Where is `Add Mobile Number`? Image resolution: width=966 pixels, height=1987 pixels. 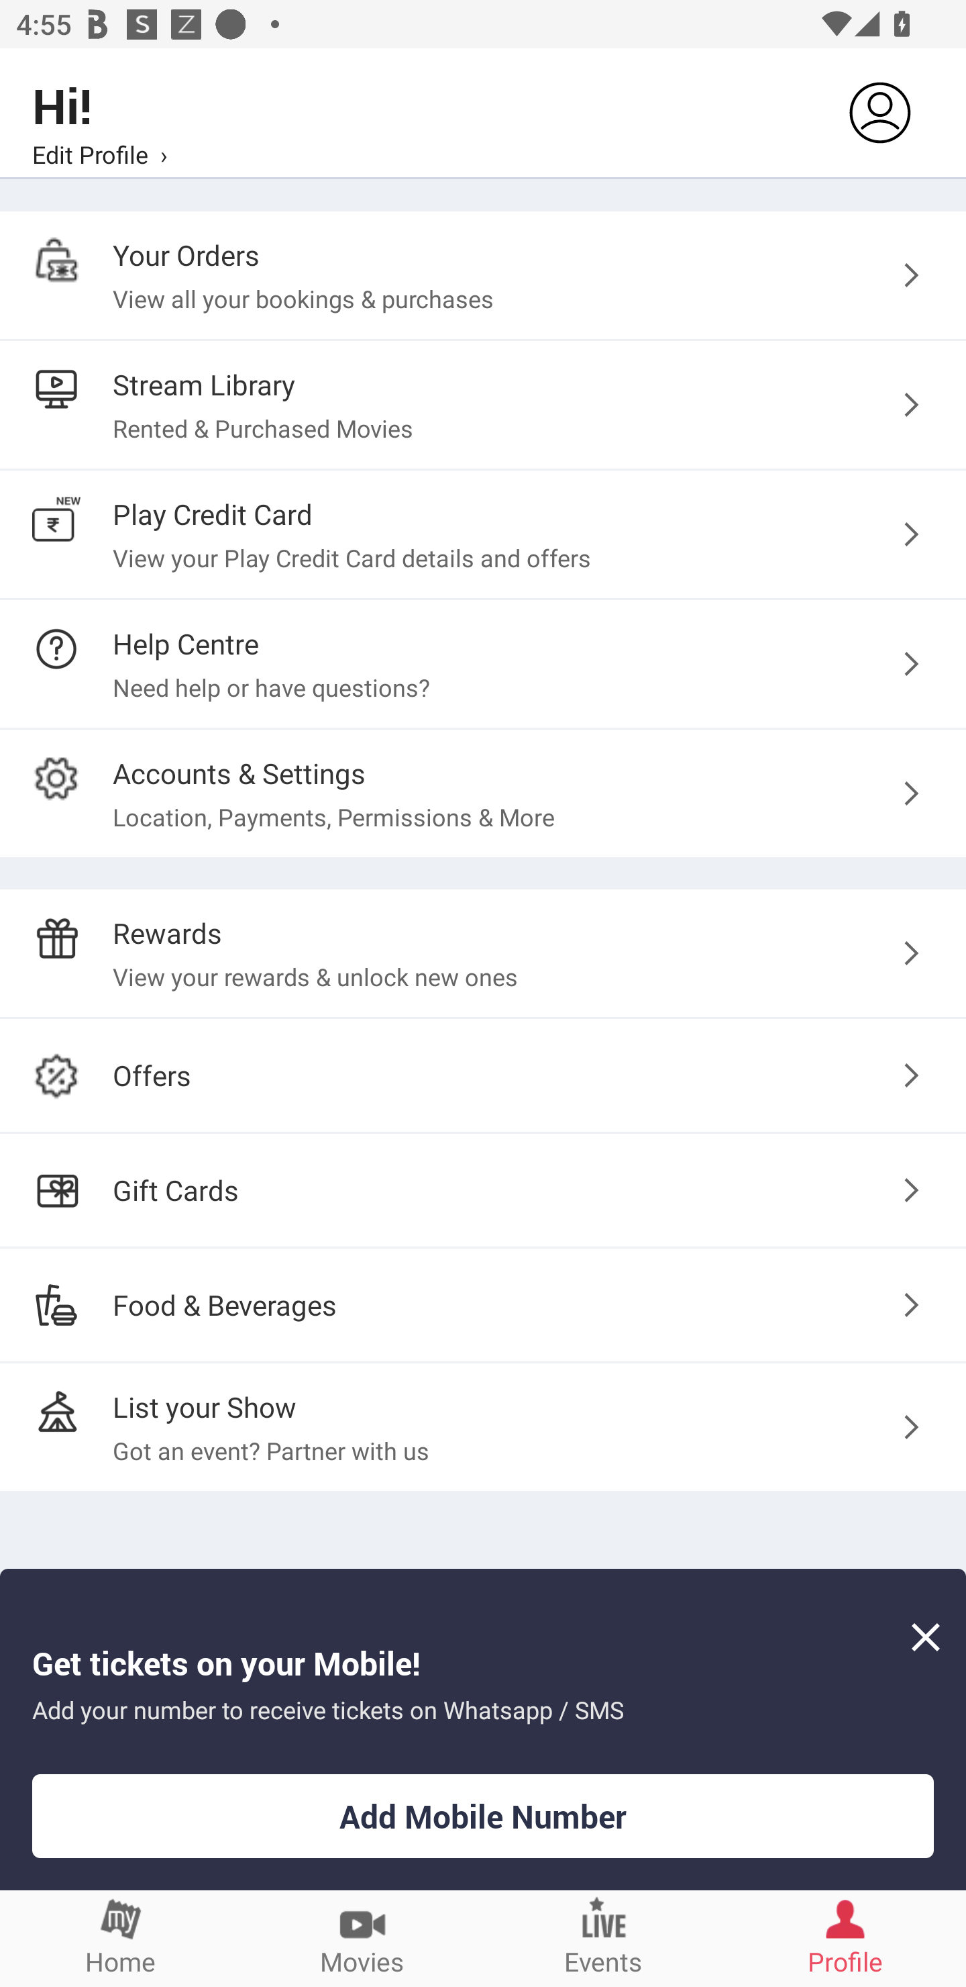
Add Mobile Number is located at coordinates (483, 1816).